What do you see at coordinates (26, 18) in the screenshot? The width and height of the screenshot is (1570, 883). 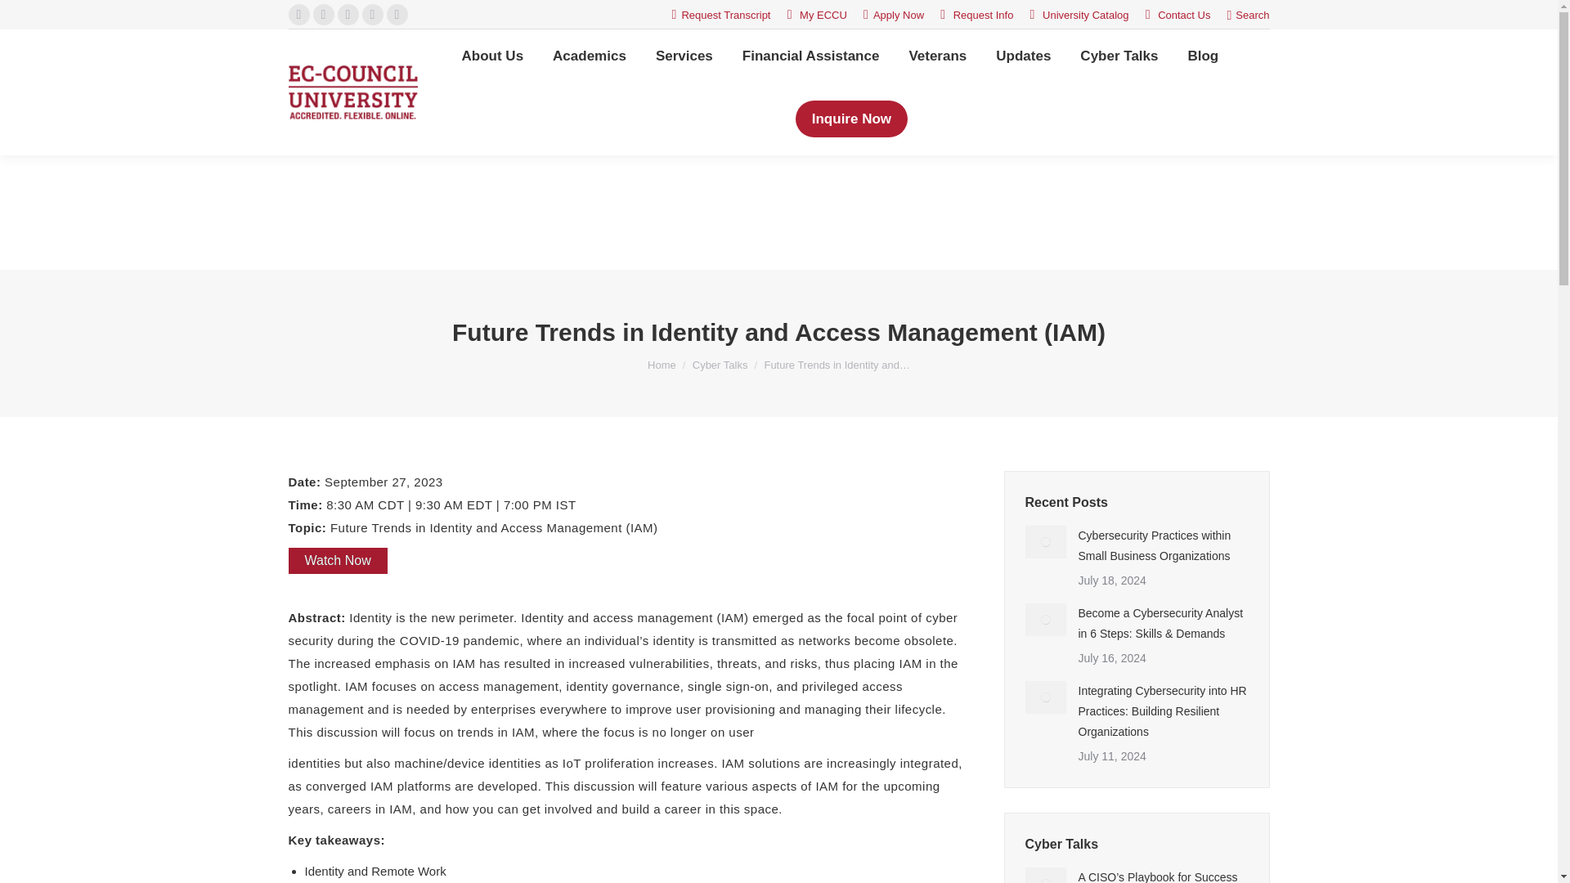 I see `Go!` at bounding box center [26, 18].